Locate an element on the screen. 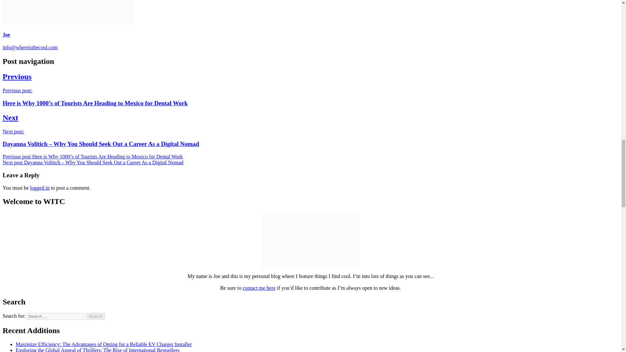 This screenshot has width=626, height=352. contact me here is located at coordinates (259, 288).